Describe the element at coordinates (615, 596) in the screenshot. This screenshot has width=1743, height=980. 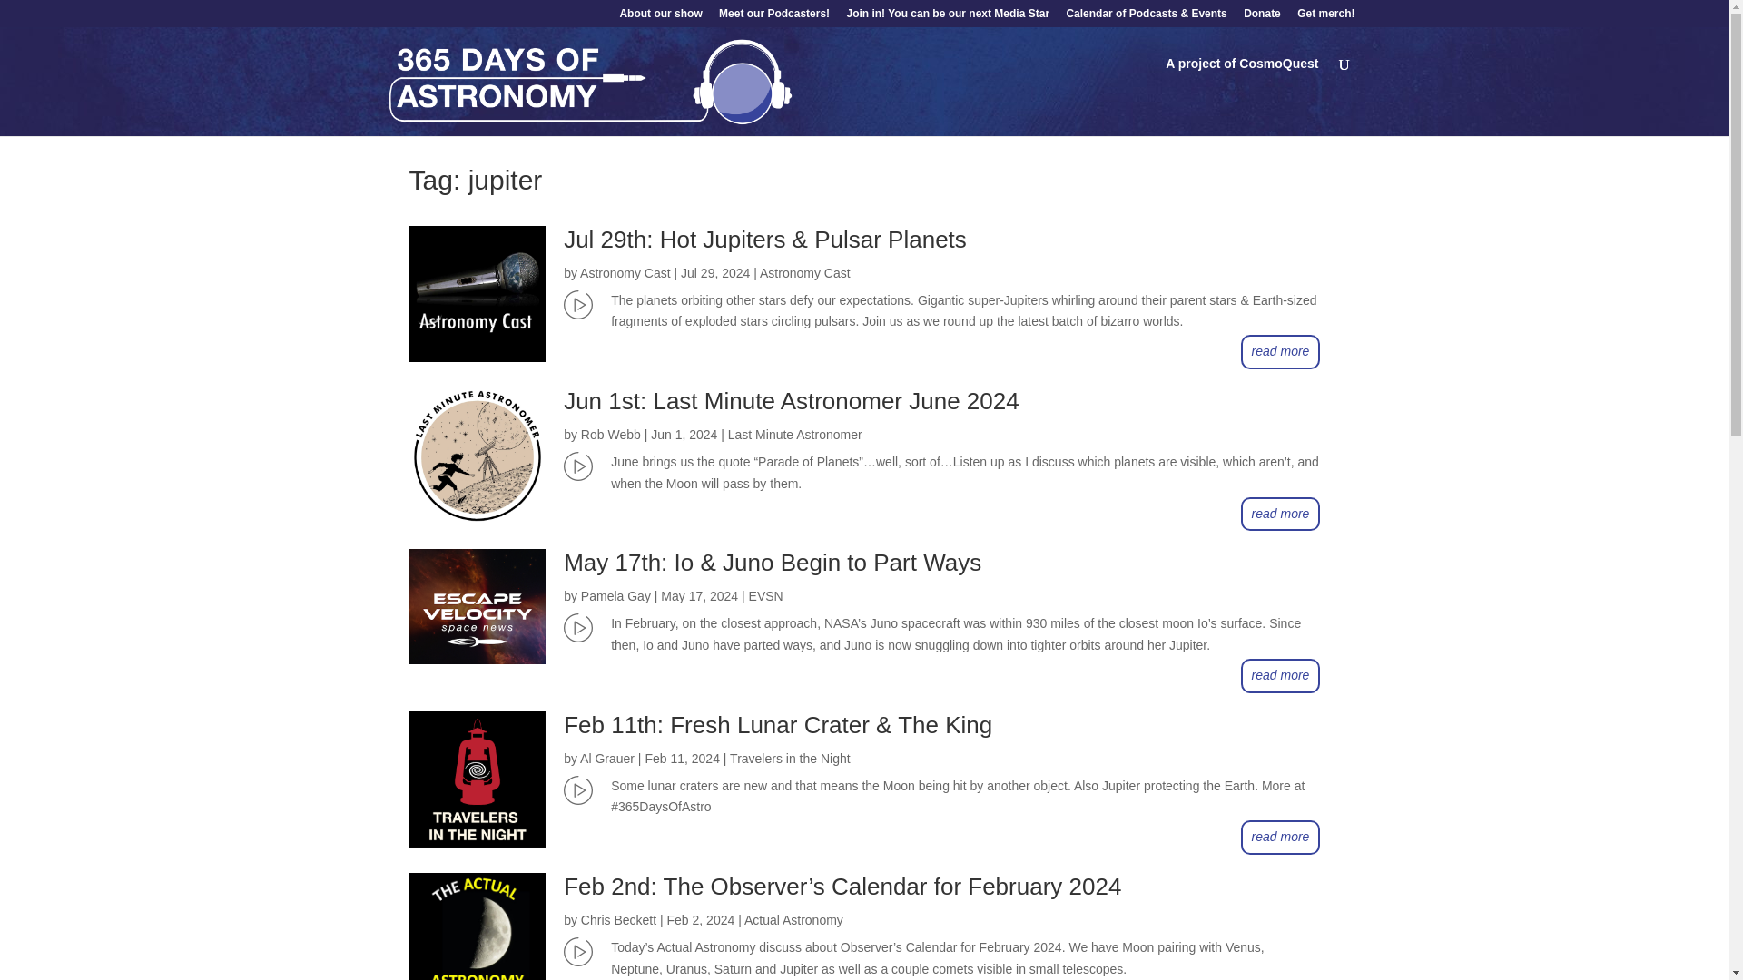
I see `Pamela Gay` at that location.